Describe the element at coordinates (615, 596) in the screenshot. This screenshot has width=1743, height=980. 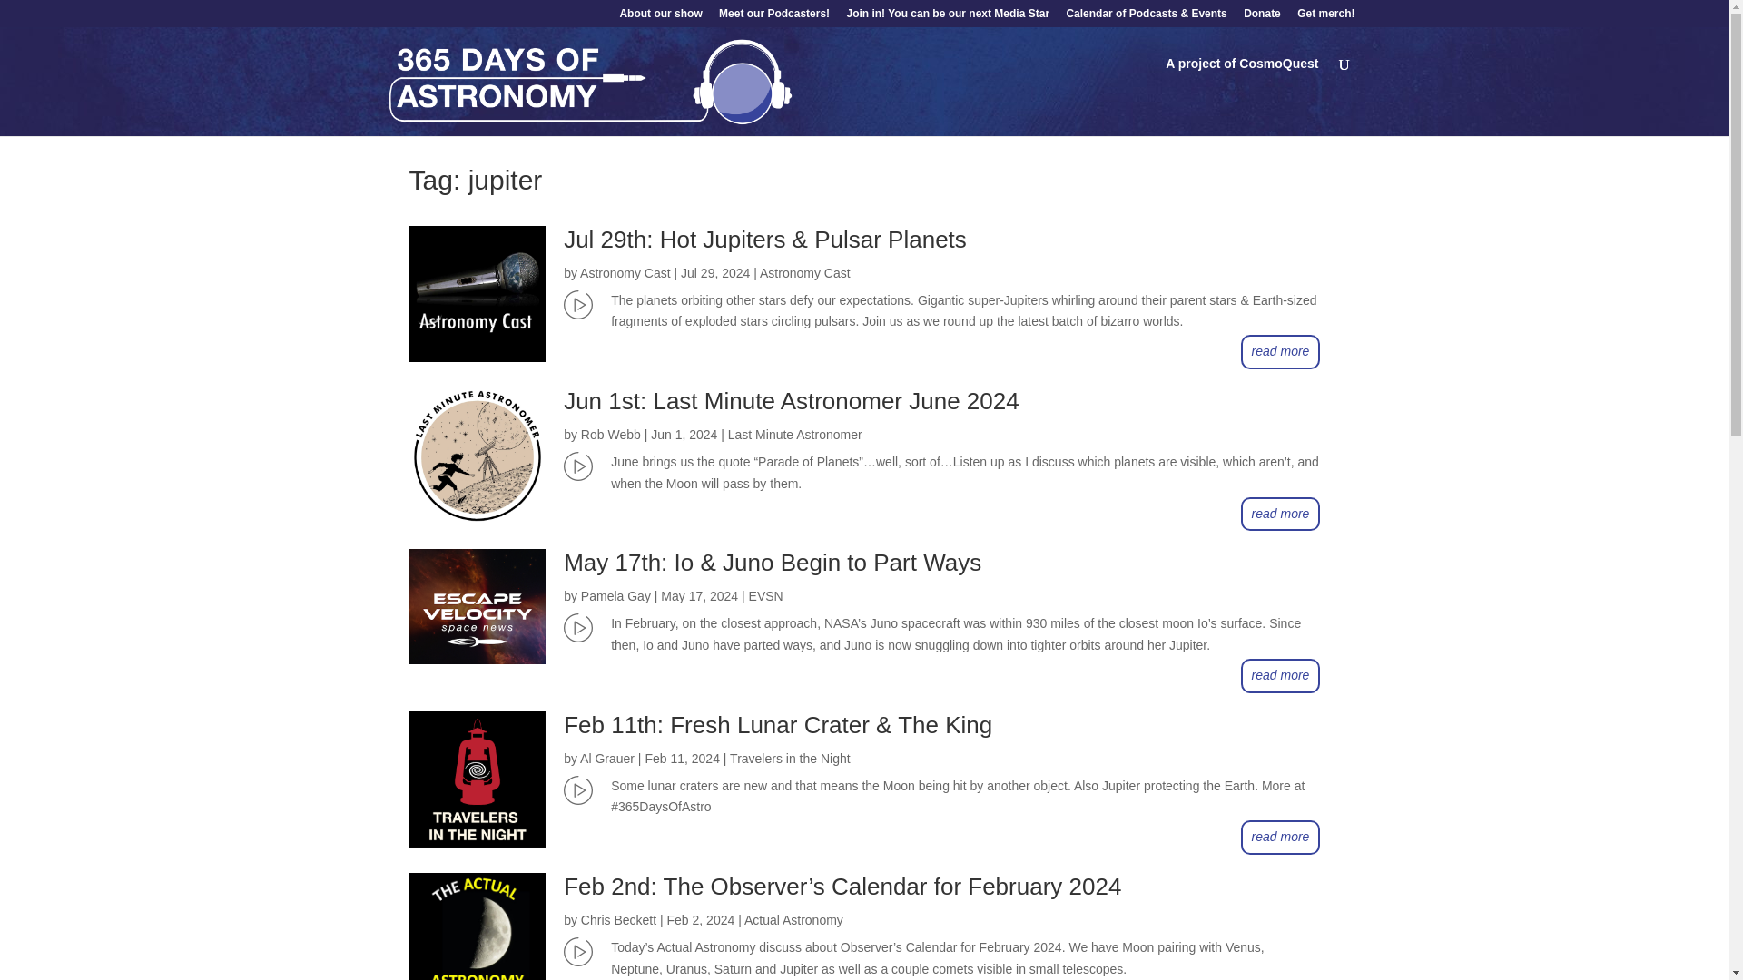
I see `Pamela Gay` at that location.